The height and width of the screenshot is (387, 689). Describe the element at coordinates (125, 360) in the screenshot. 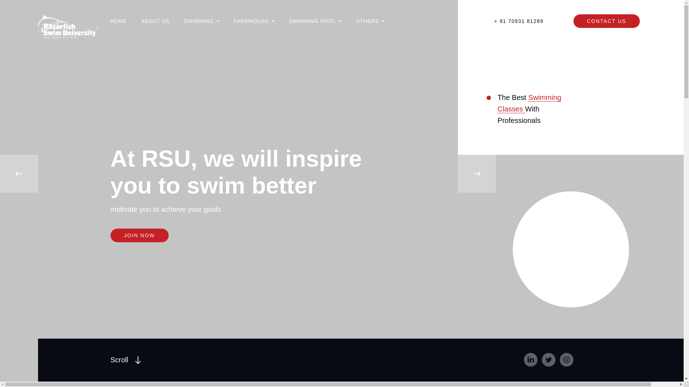

I see `CONTACT US` at that location.